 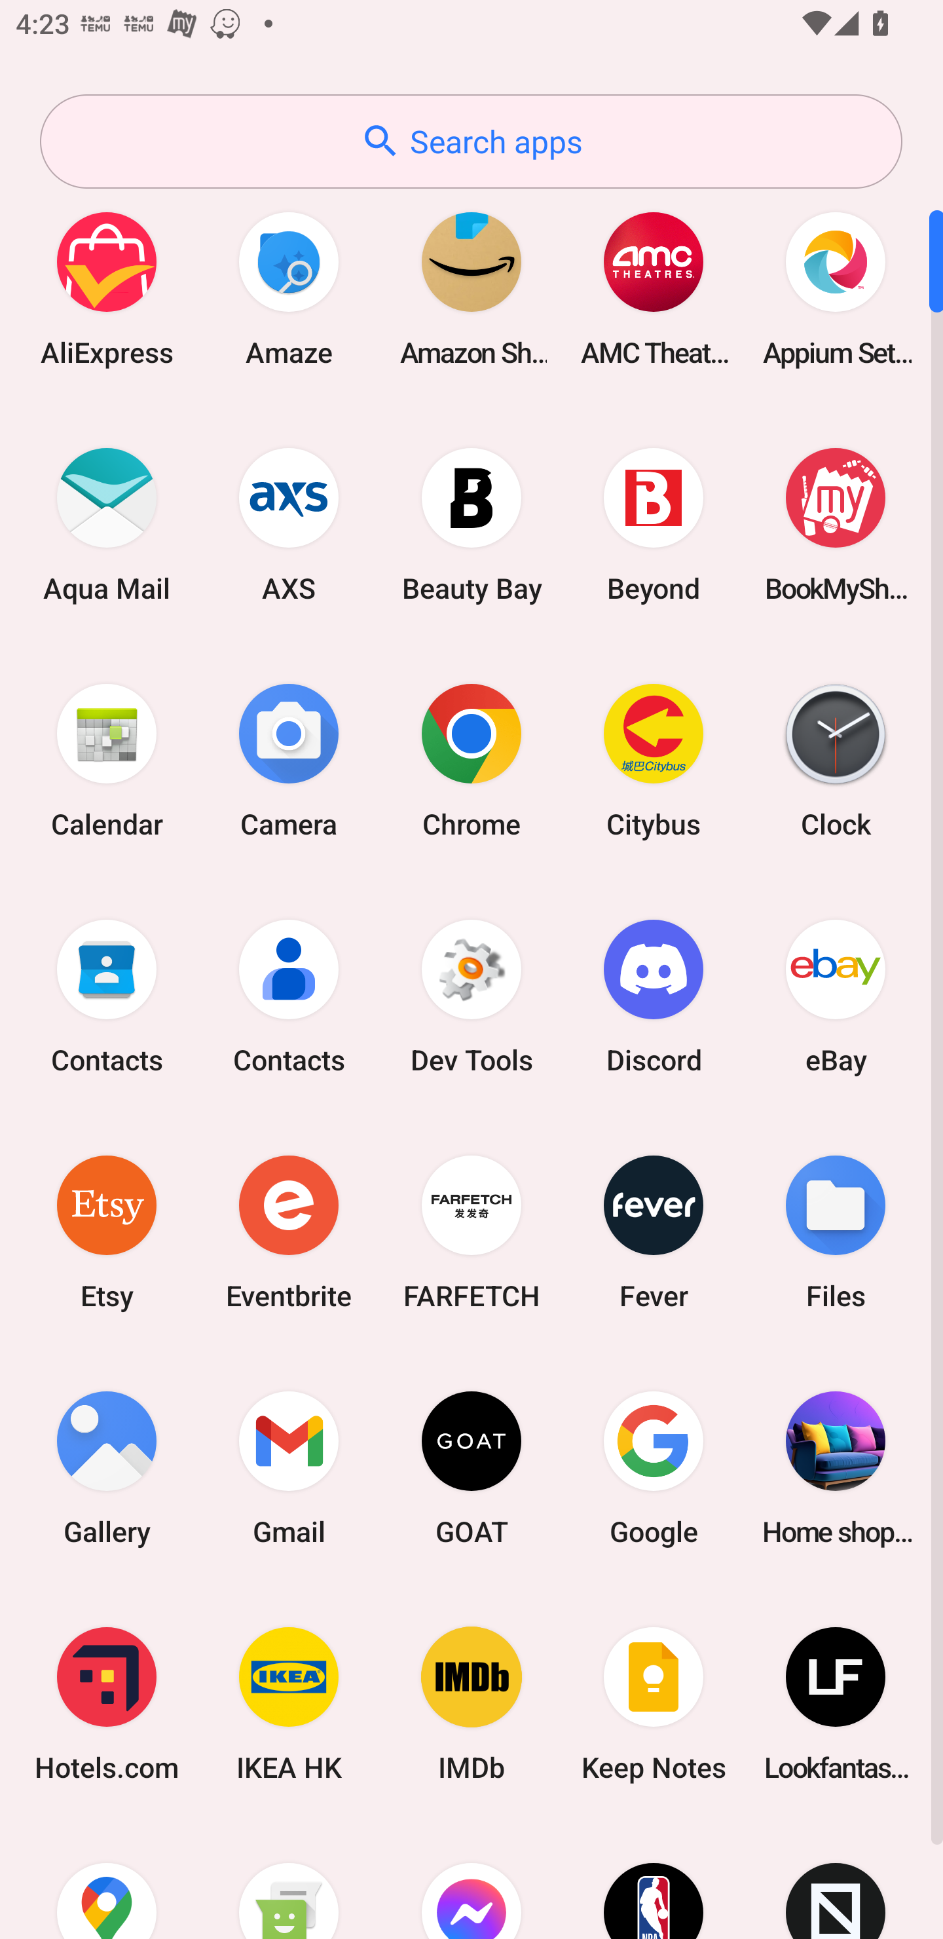 I want to click on Messaging, so click(x=289, y=1881).